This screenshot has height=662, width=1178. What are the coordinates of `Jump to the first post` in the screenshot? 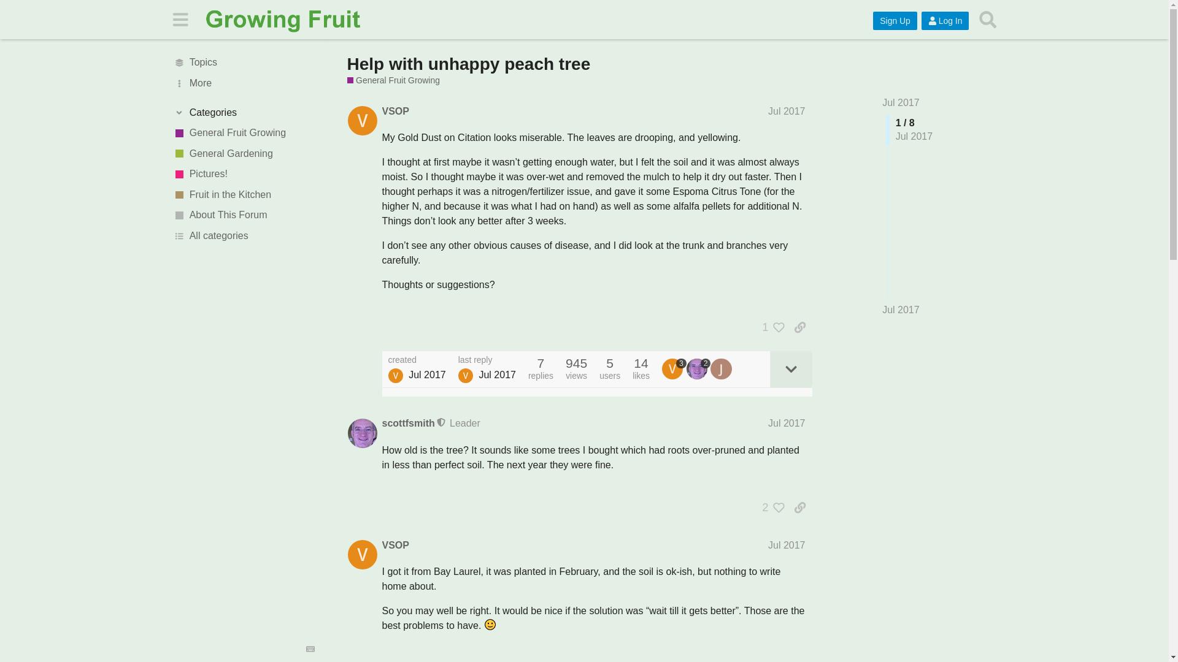 It's located at (901, 102).